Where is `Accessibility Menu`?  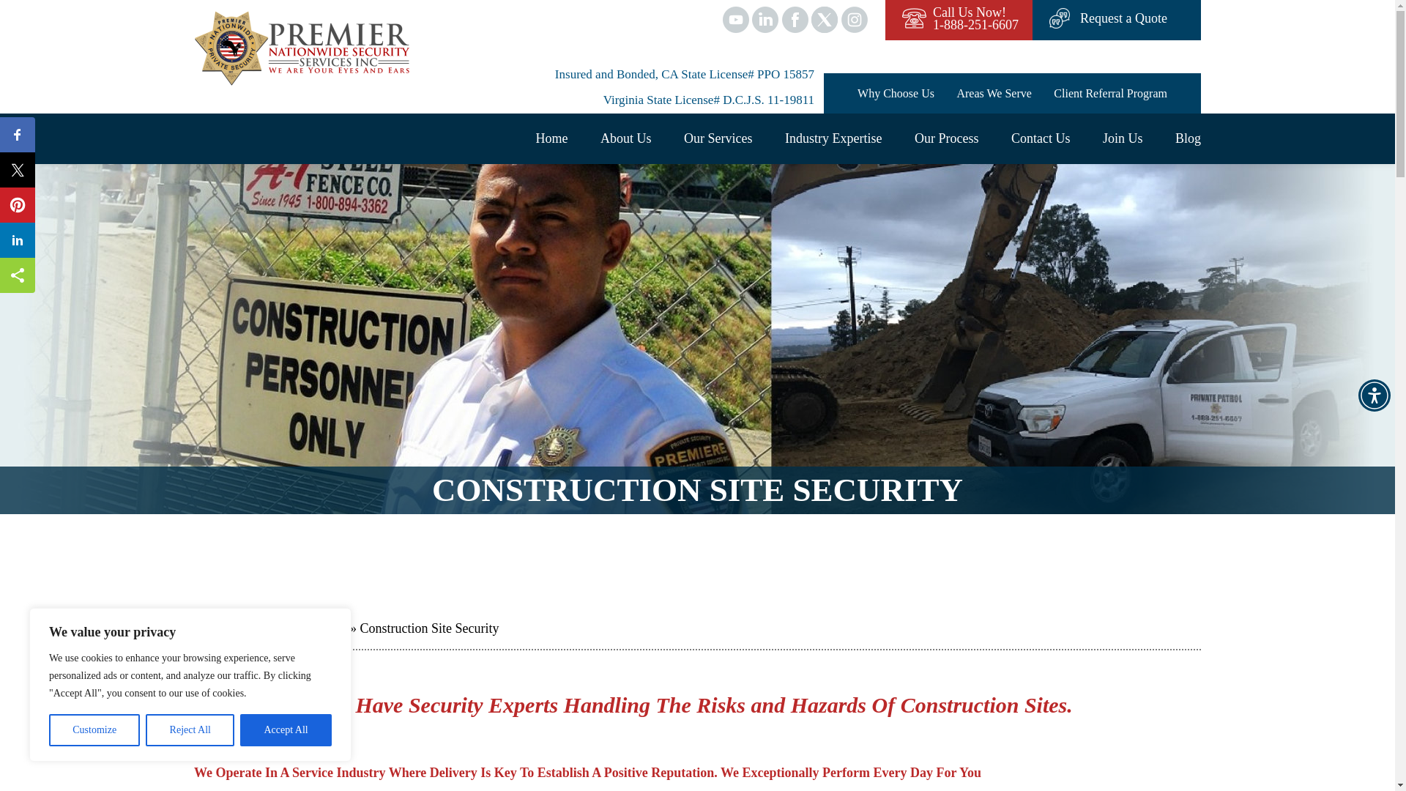 Accessibility Menu is located at coordinates (993, 94).